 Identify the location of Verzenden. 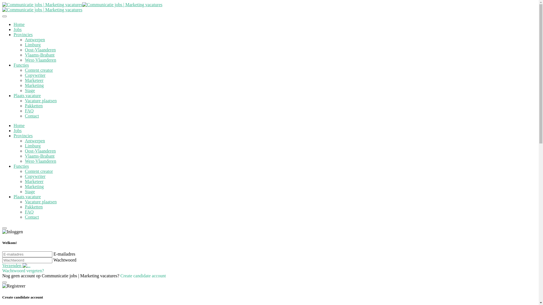
(16, 265).